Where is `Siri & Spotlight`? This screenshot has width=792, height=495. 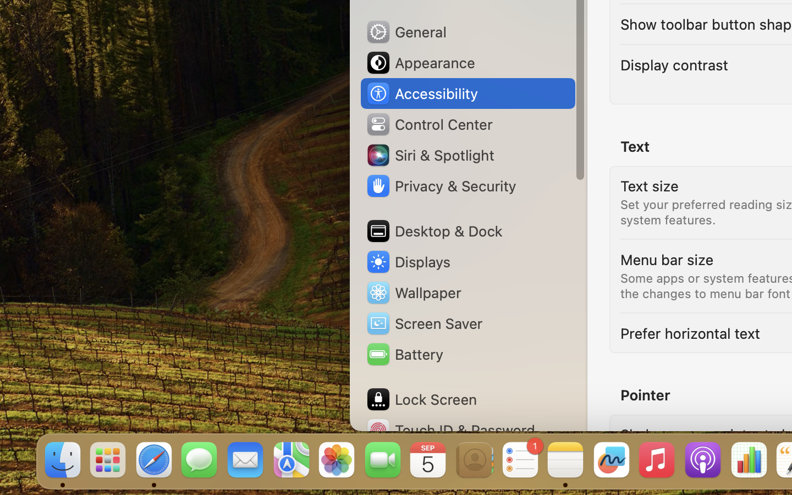
Siri & Spotlight is located at coordinates (430, 155).